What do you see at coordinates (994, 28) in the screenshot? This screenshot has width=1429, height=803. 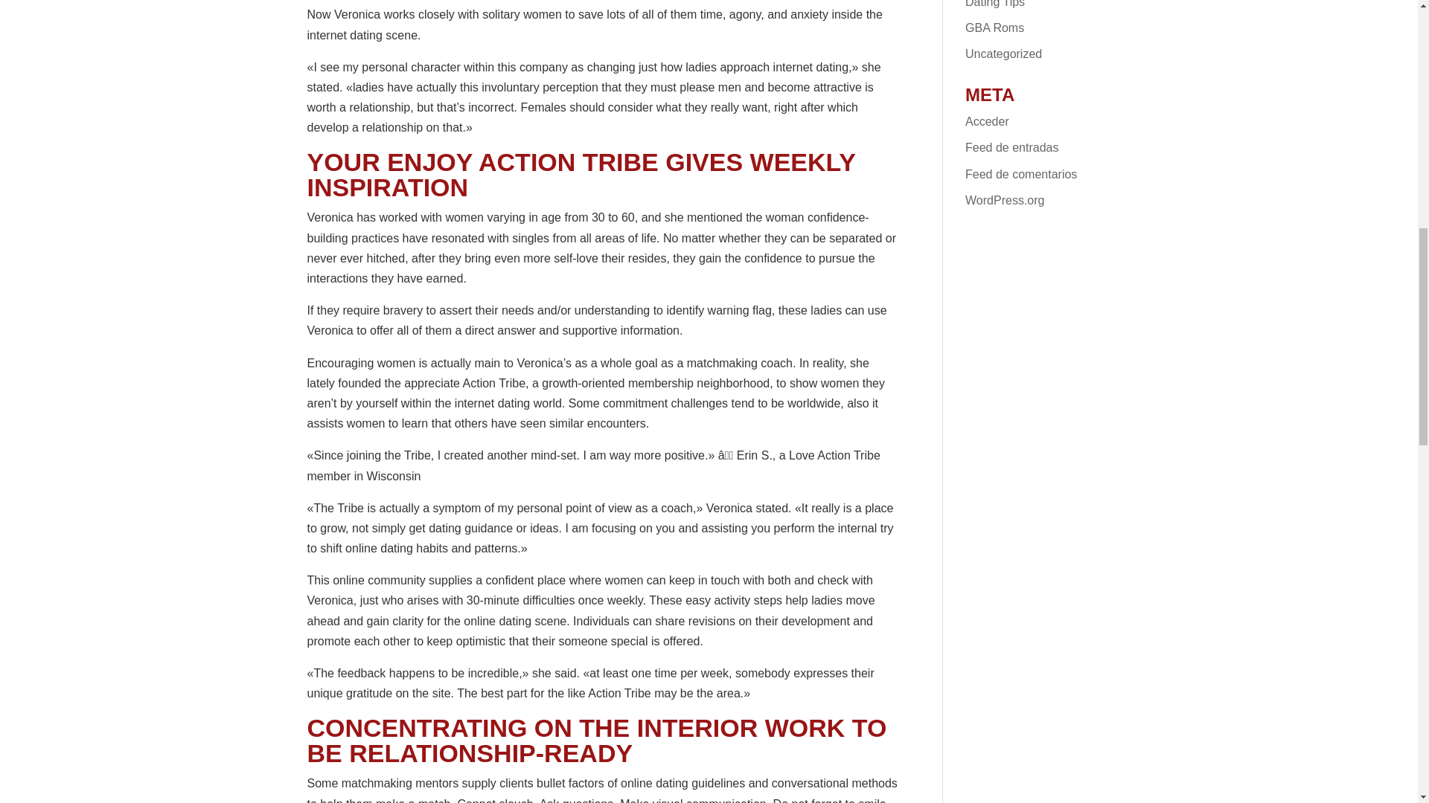 I see `GBA Roms` at bounding box center [994, 28].